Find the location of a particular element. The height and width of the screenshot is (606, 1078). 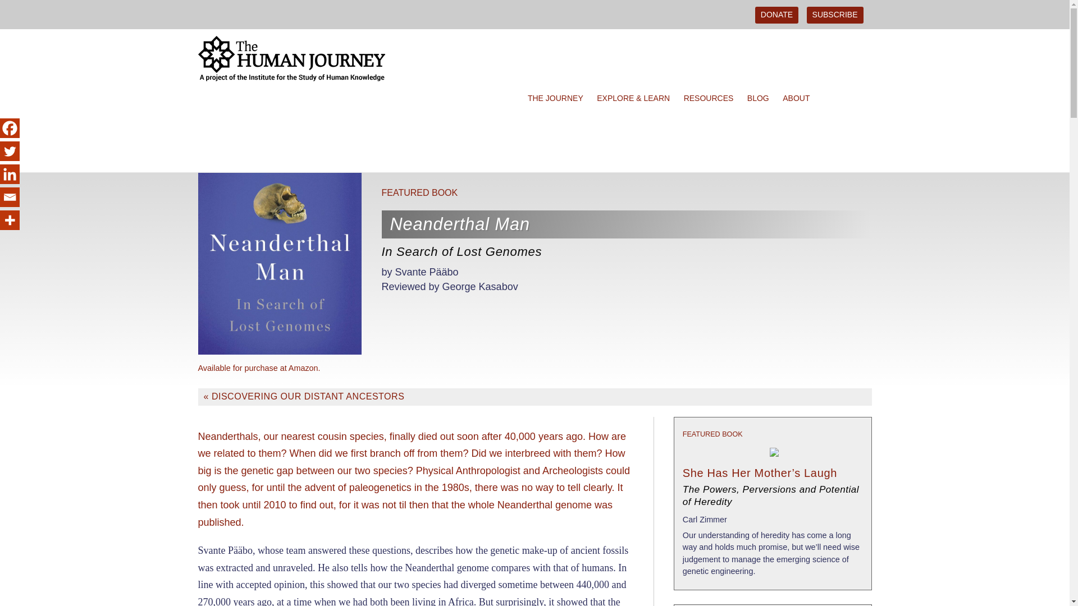

BLOG is located at coordinates (761, 99).